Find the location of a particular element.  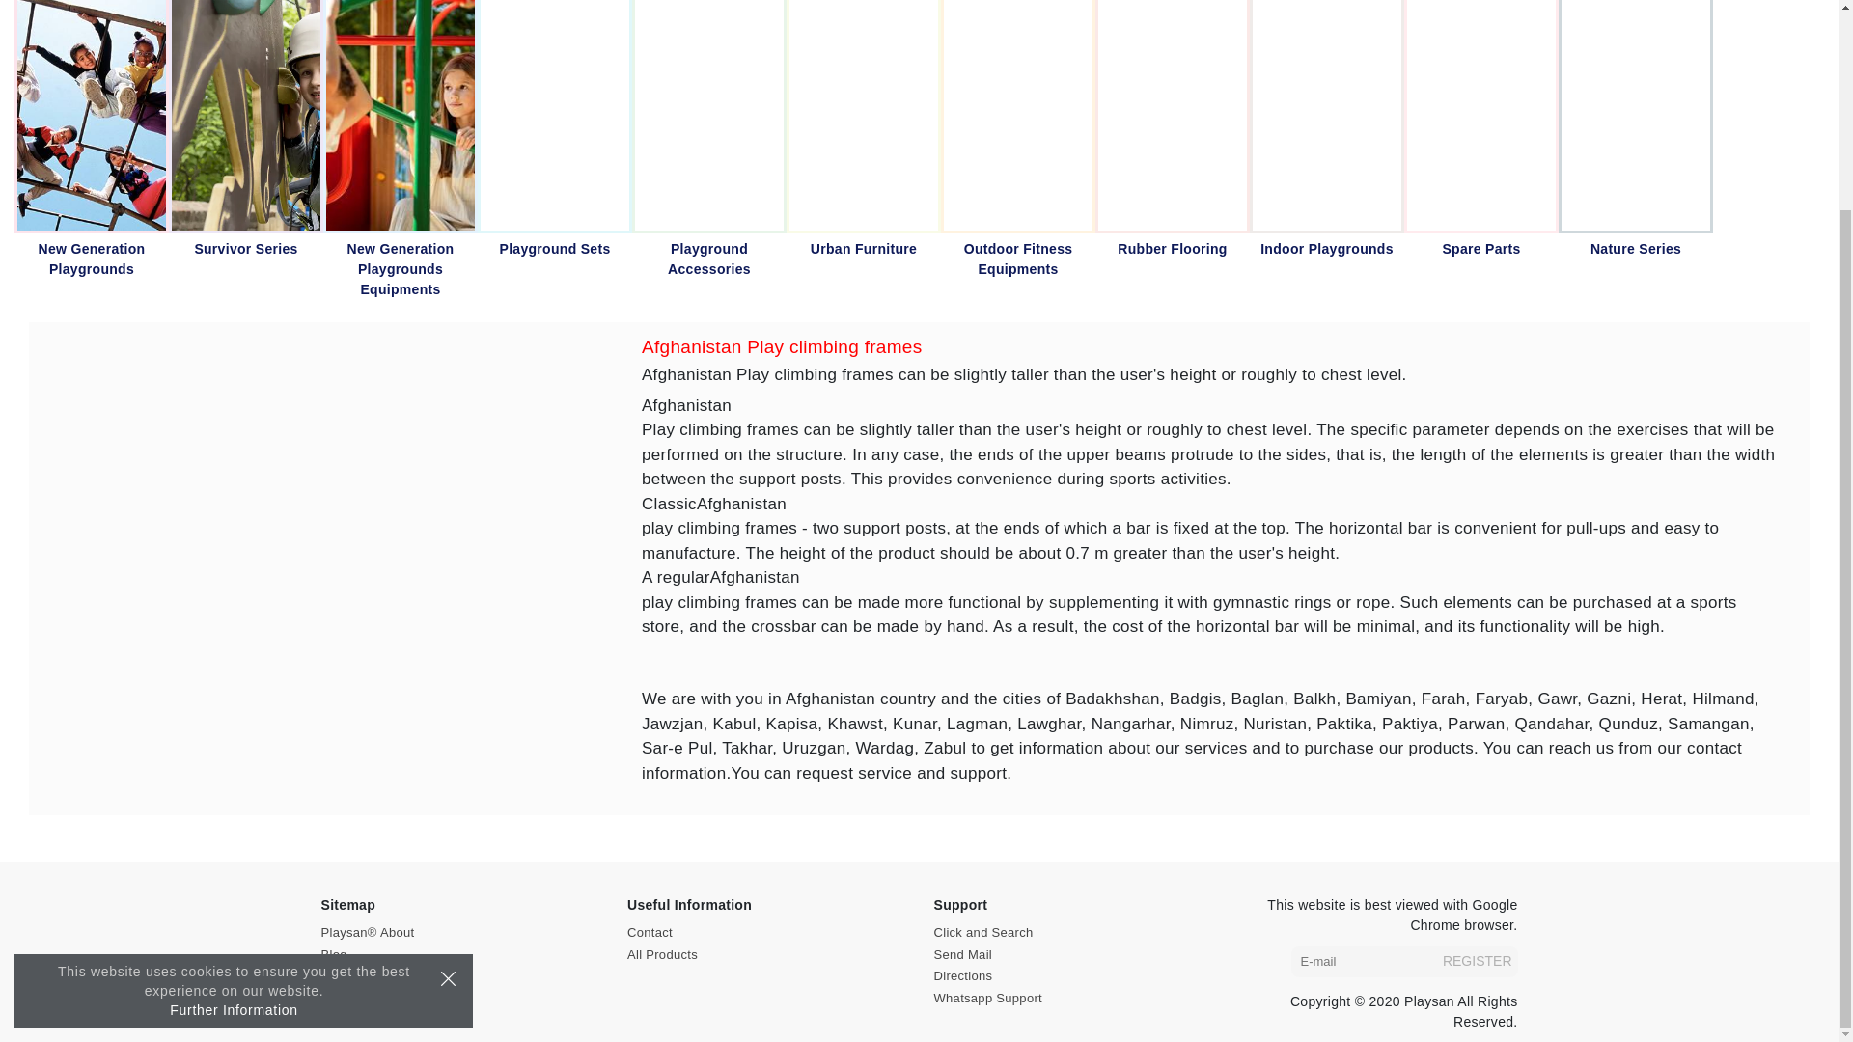

Services is located at coordinates (346, 998).